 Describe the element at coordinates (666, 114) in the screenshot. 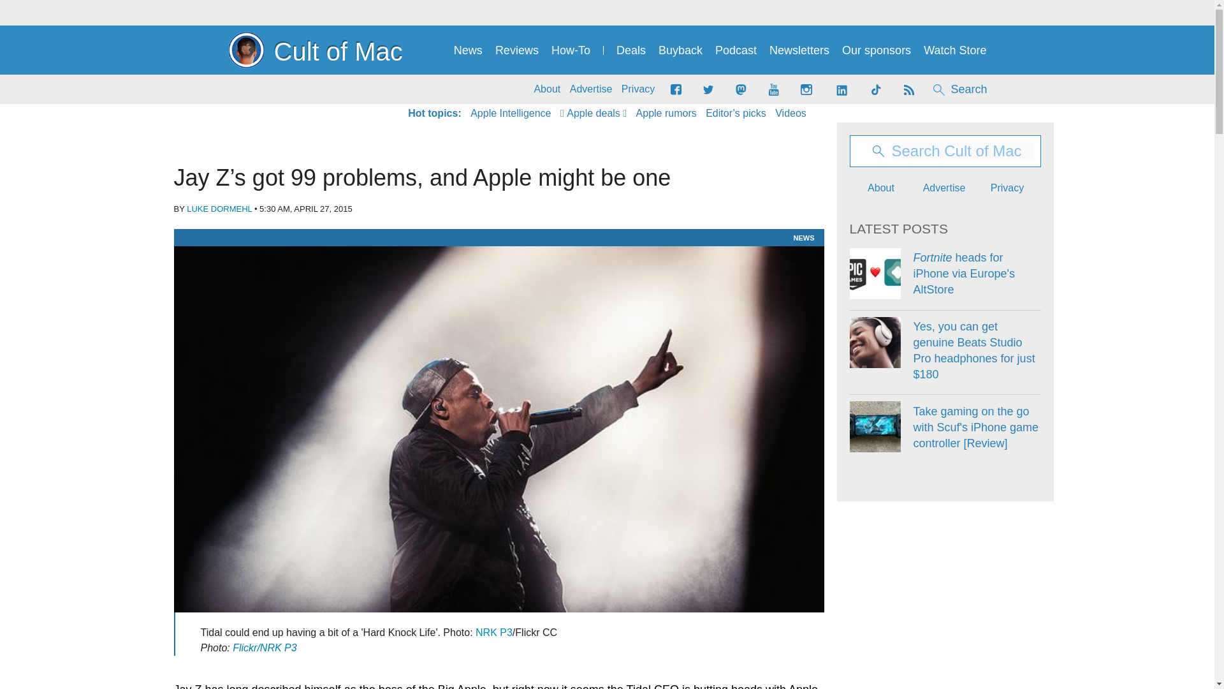

I see `Apple legal battles` at that location.